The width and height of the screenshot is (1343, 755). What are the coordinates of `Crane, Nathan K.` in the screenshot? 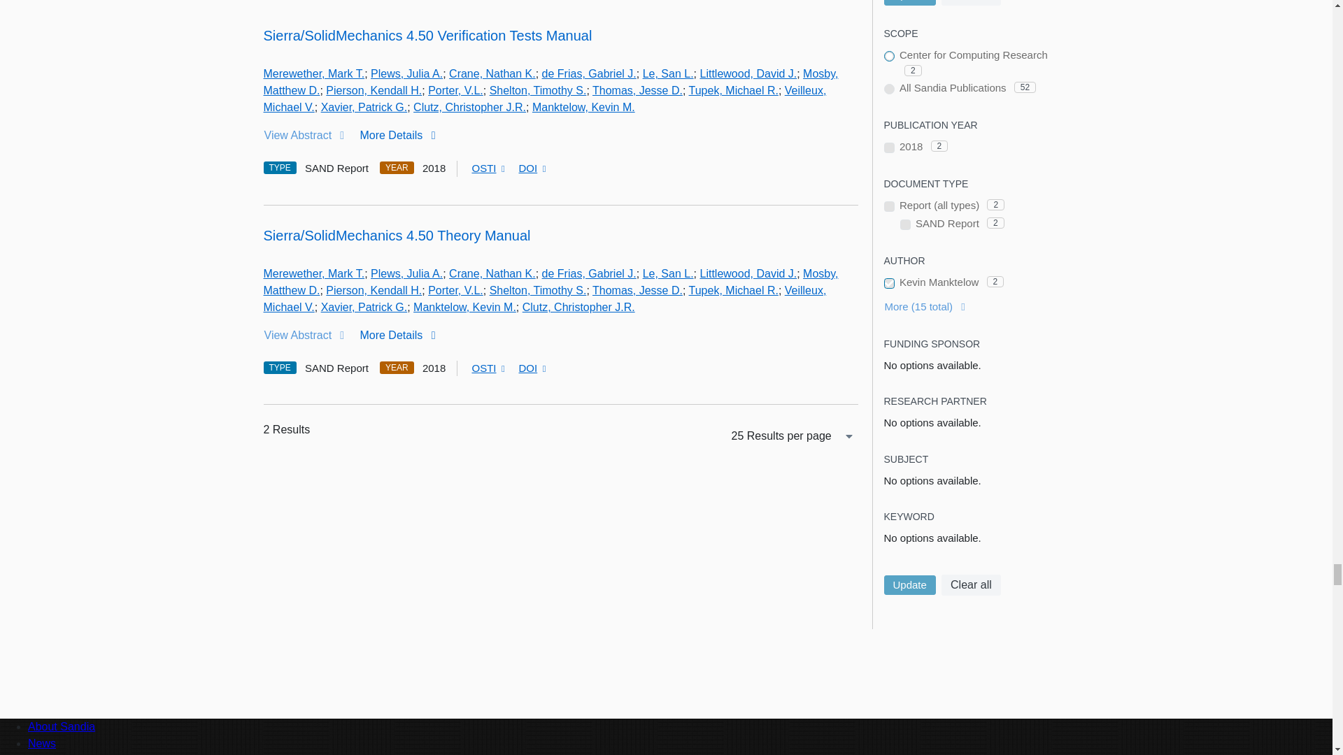 It's located at (492, 74).